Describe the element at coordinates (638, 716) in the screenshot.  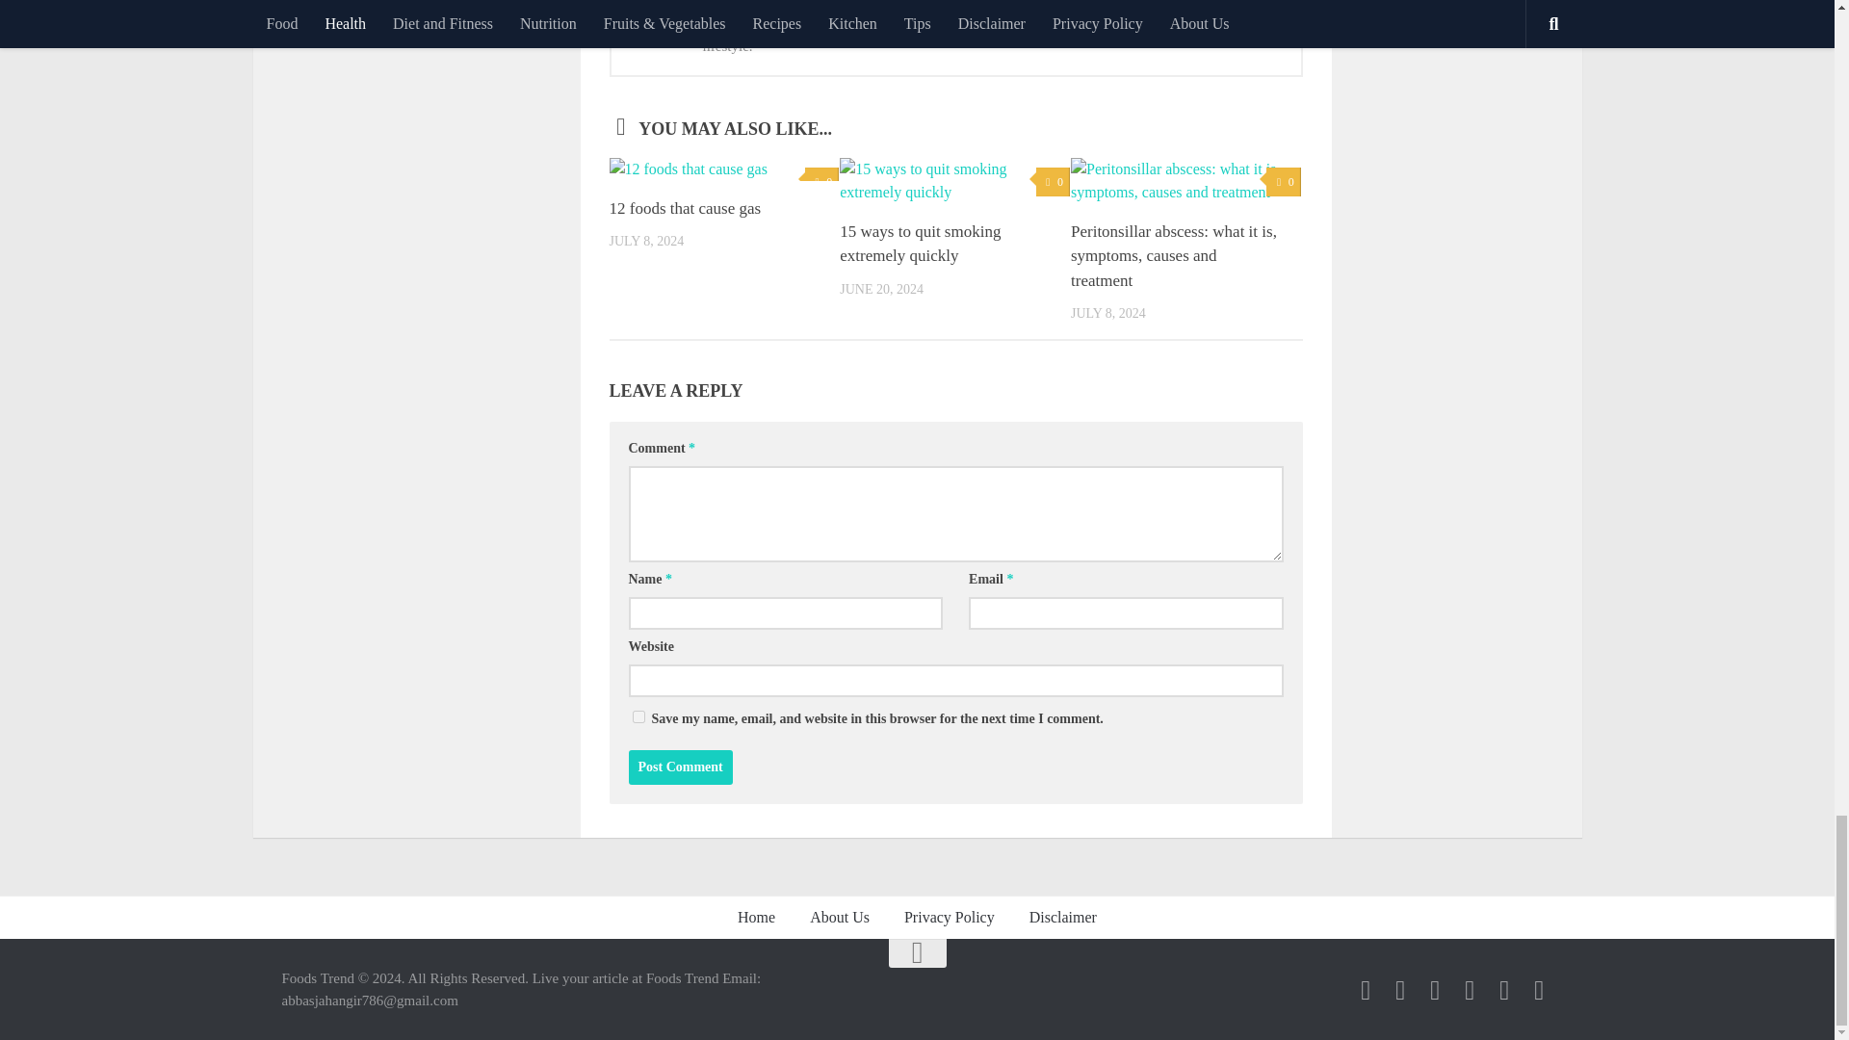
I see `yes` at that location.